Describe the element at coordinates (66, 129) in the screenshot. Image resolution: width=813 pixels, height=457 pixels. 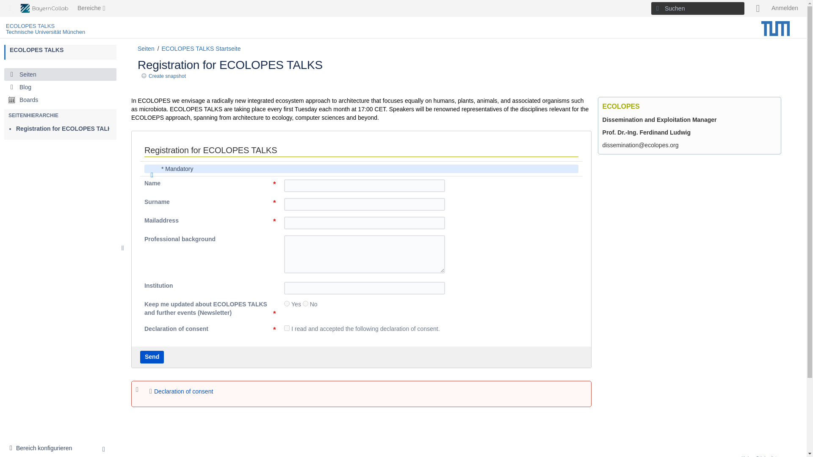
I see `2` at that location.